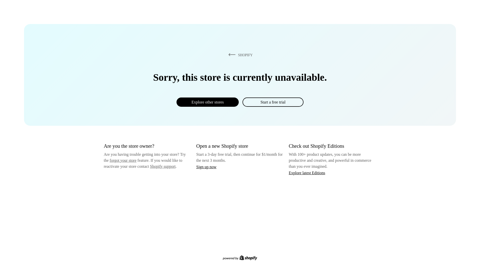 The width and height of the screenshot is (480, 270). Describe the element at coordinates (273, 102) in the screenshot. I see `Start a free trial` at that location.